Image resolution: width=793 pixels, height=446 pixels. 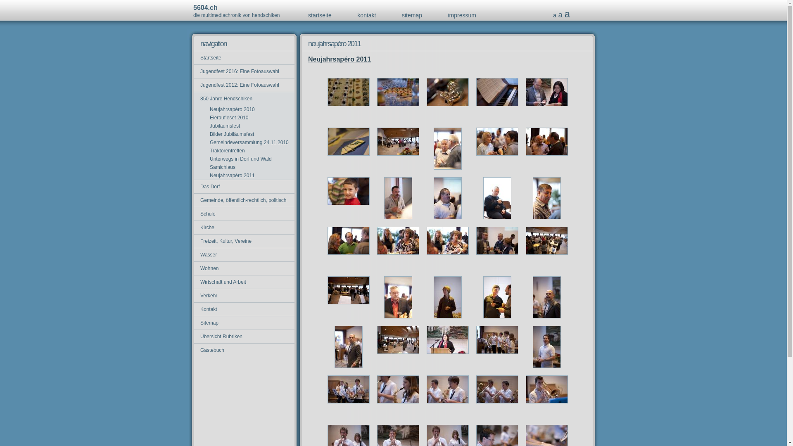 What do you see at coordinates (245, 323) in the screenshot?
I see `Sitemap` at bounding box center [245, 323].